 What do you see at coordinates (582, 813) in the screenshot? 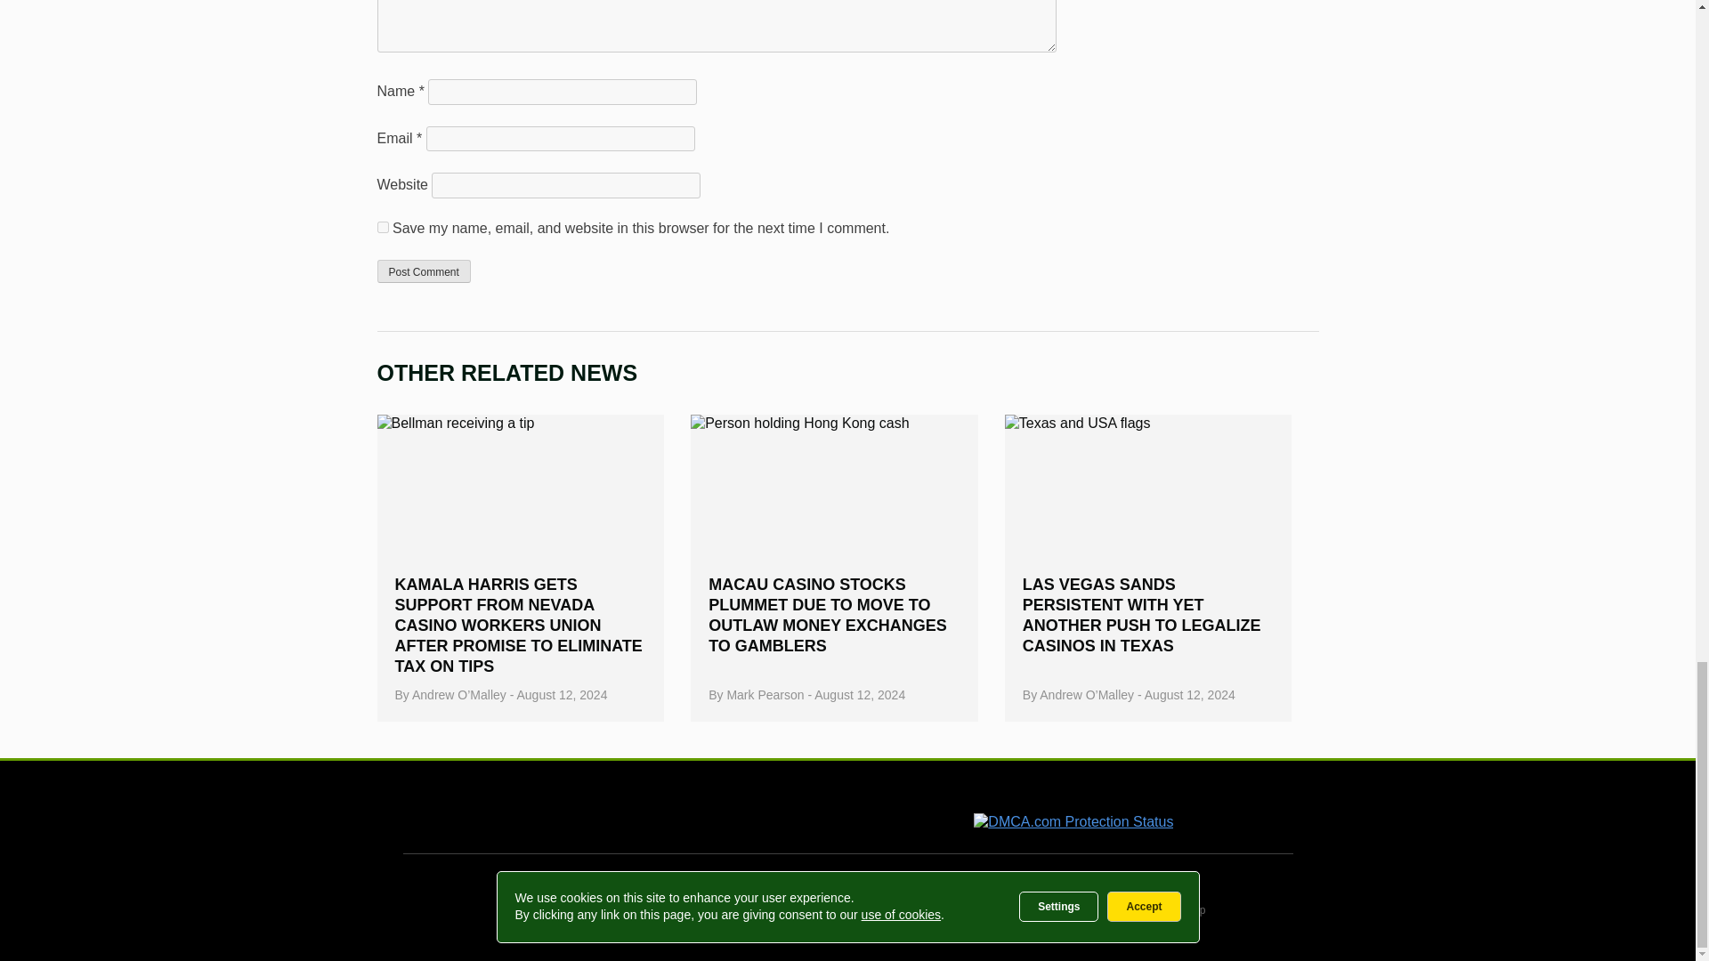
I see `Gamcare` at bounding box center [582, 813].